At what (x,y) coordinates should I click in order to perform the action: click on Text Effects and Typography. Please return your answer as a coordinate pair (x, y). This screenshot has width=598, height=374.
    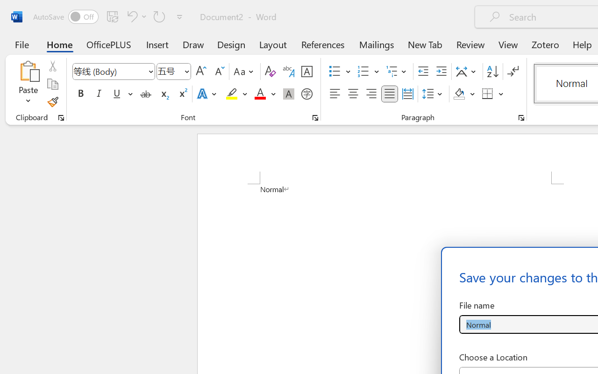
    Looking at the image, I should click on (207, 94).